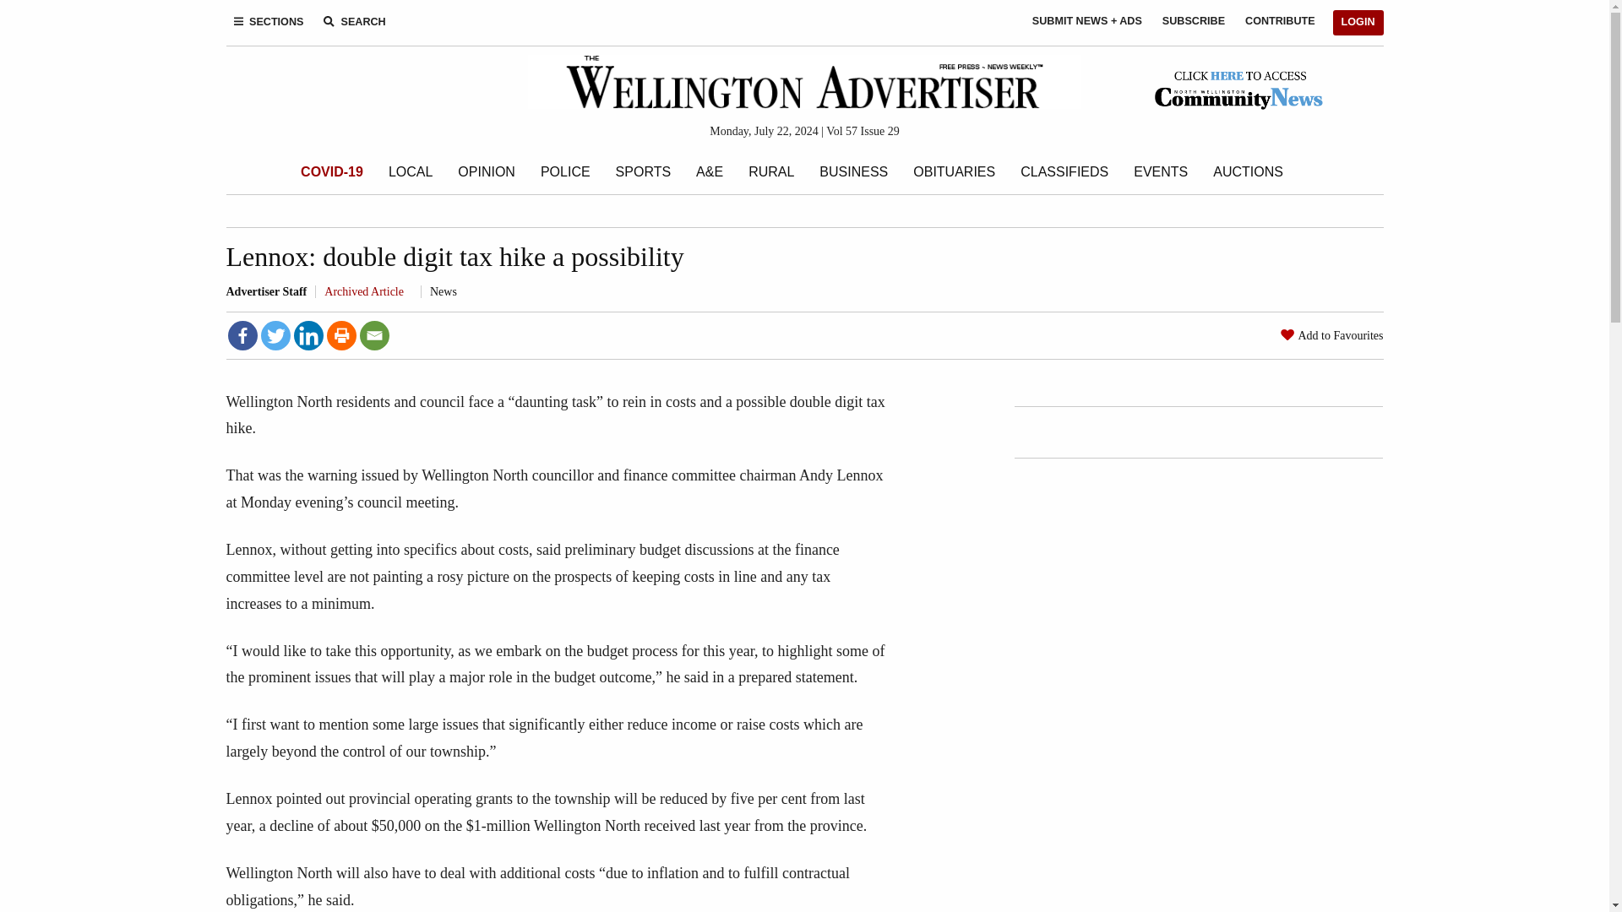 The height and width of the screenshot is (912, 1622). What do you see at coordinates (374, 335) in the screenshot?
I see `Email` at bounding box center [374, 335].